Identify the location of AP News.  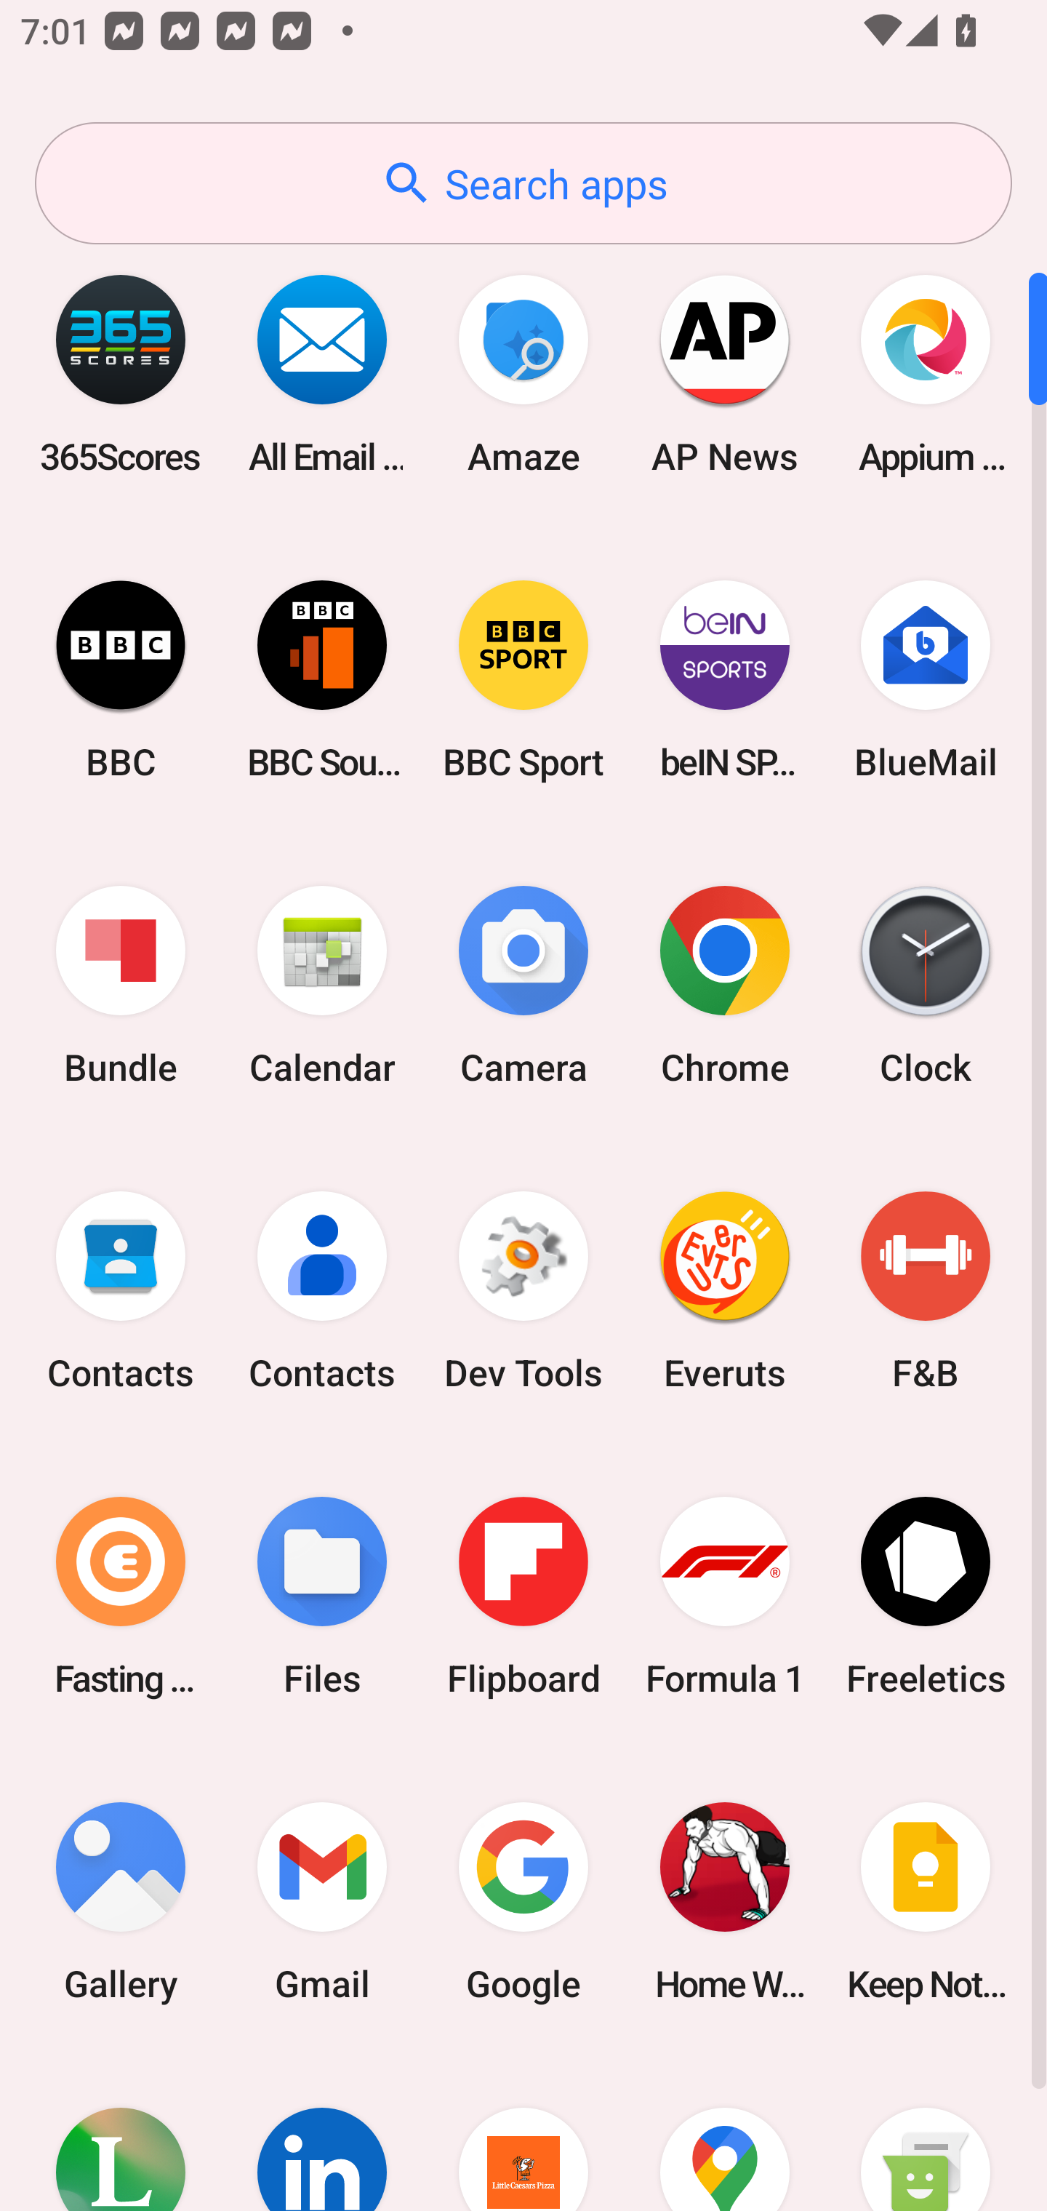
(724, 374).